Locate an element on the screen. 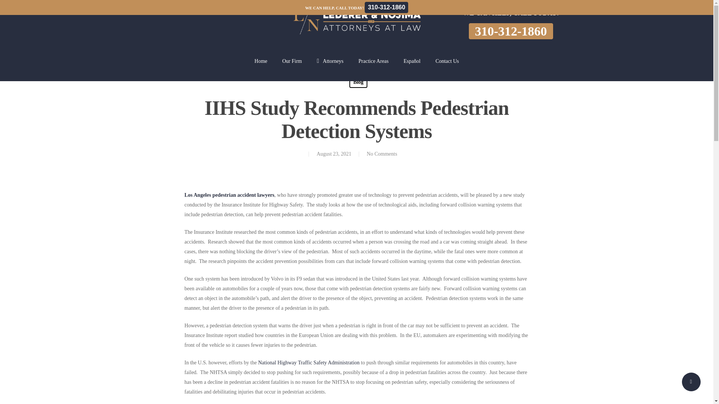  Our Firm is located at coordinates (292, 67).